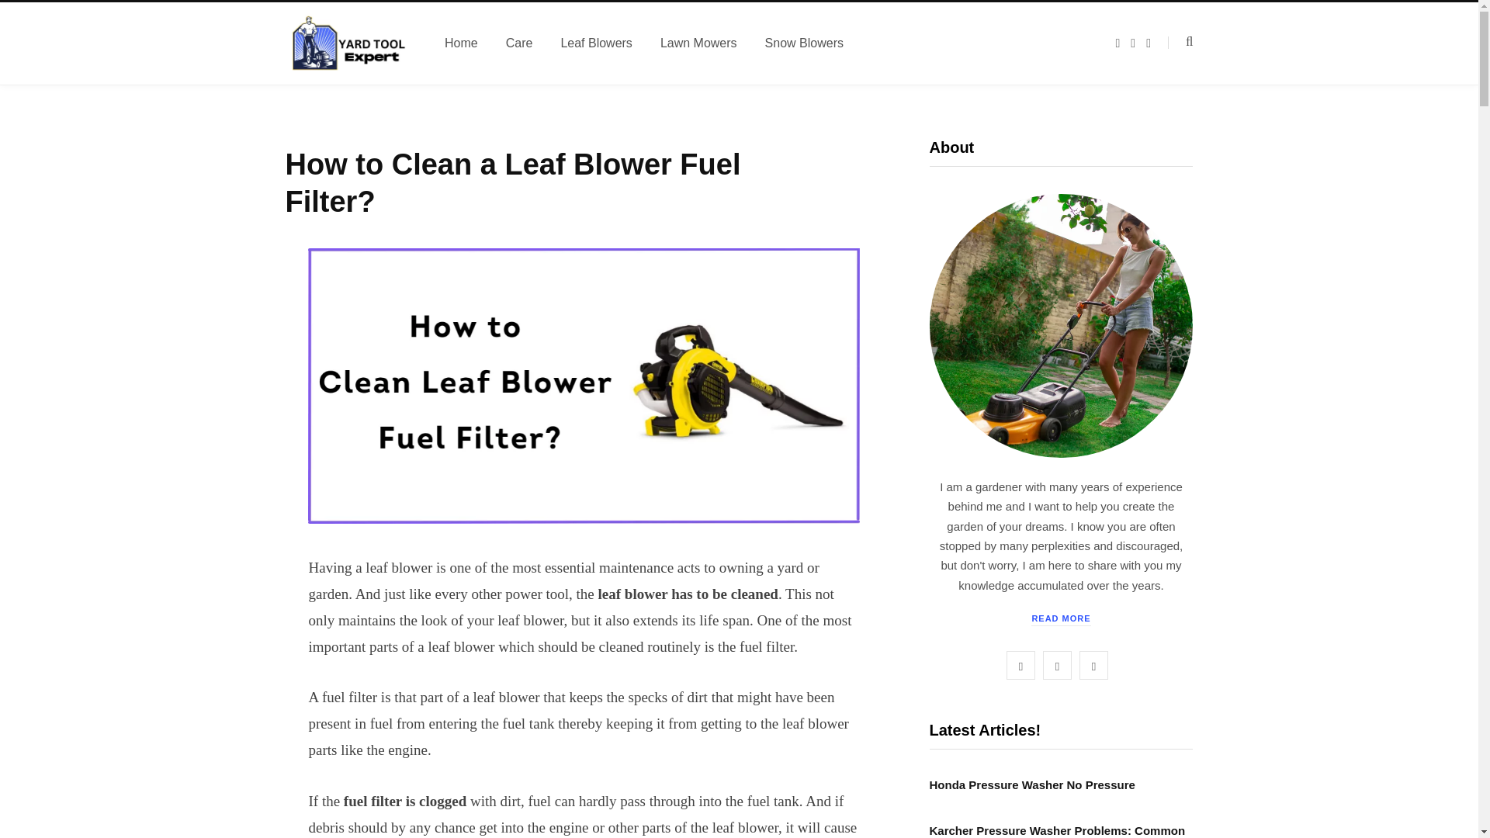 The height and width of the screenshot is (838, 1490). I want to click on Yard Tool Expert, so click(347, 43).